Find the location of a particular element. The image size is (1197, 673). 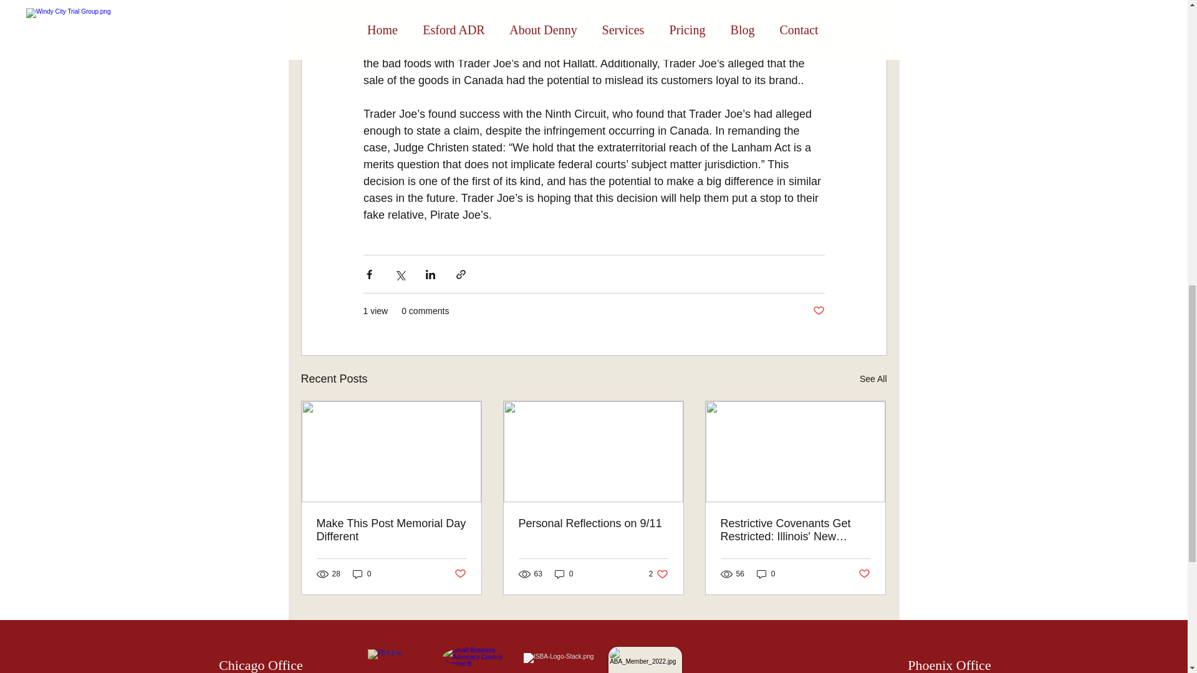

Chicago Office is located at coordinates (362, 573).